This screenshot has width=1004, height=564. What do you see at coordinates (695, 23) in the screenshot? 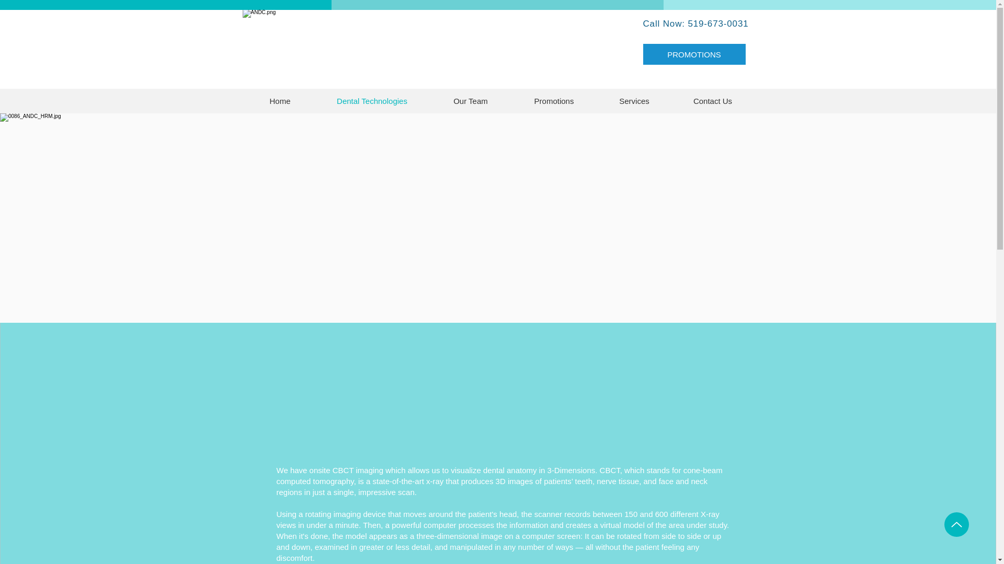
I see `Call Now: 519-673-0031` at bounding box center [695, 23].